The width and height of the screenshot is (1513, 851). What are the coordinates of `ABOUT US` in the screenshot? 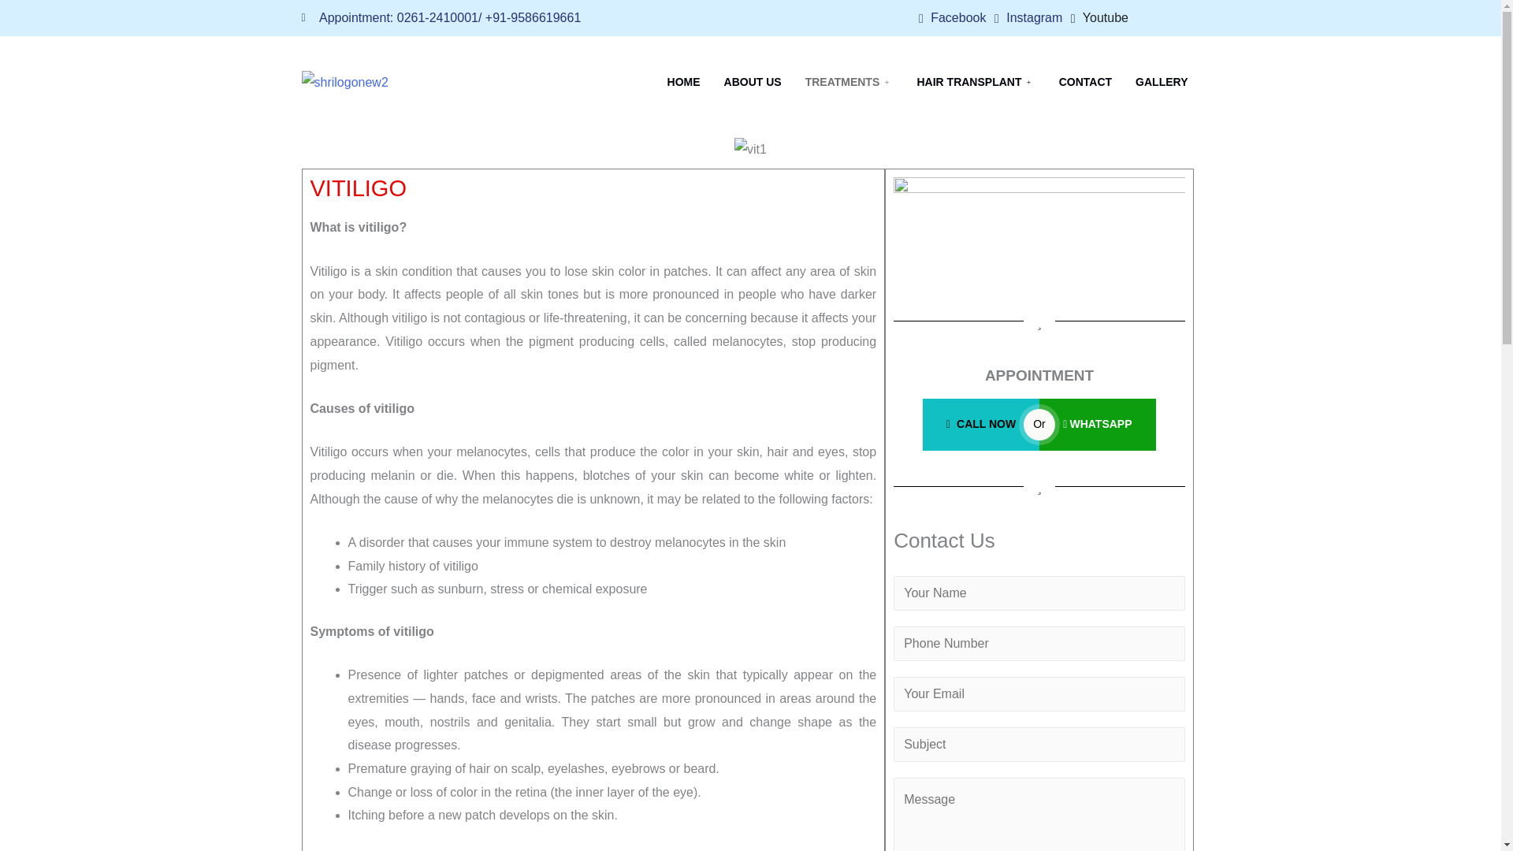 It's located at (753, 82).